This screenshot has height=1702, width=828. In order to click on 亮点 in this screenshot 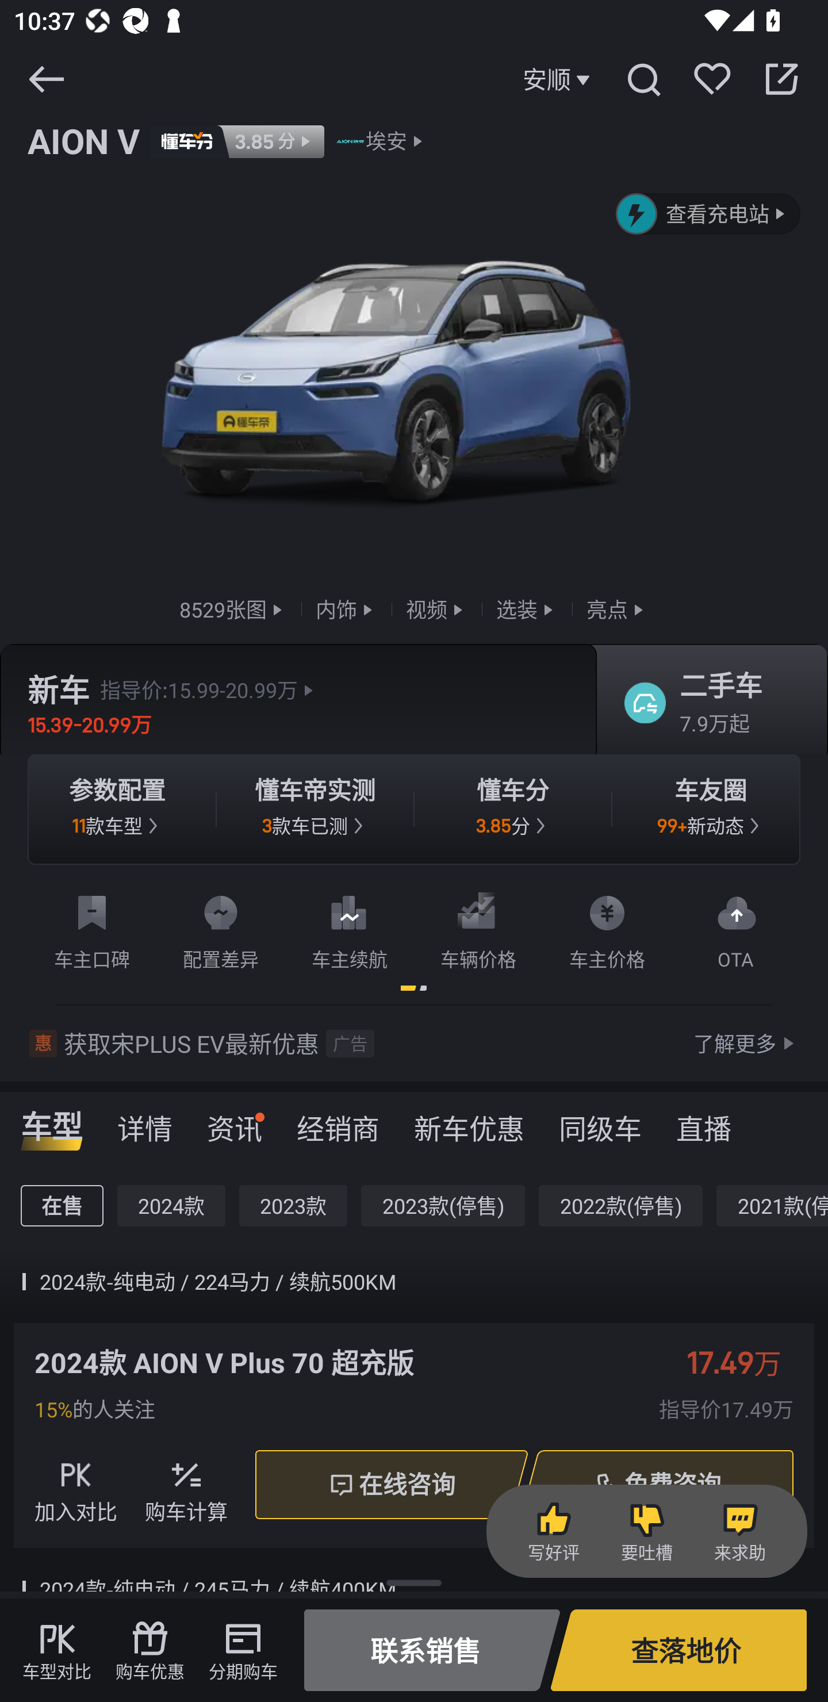, I will do `click(617, 609)`.